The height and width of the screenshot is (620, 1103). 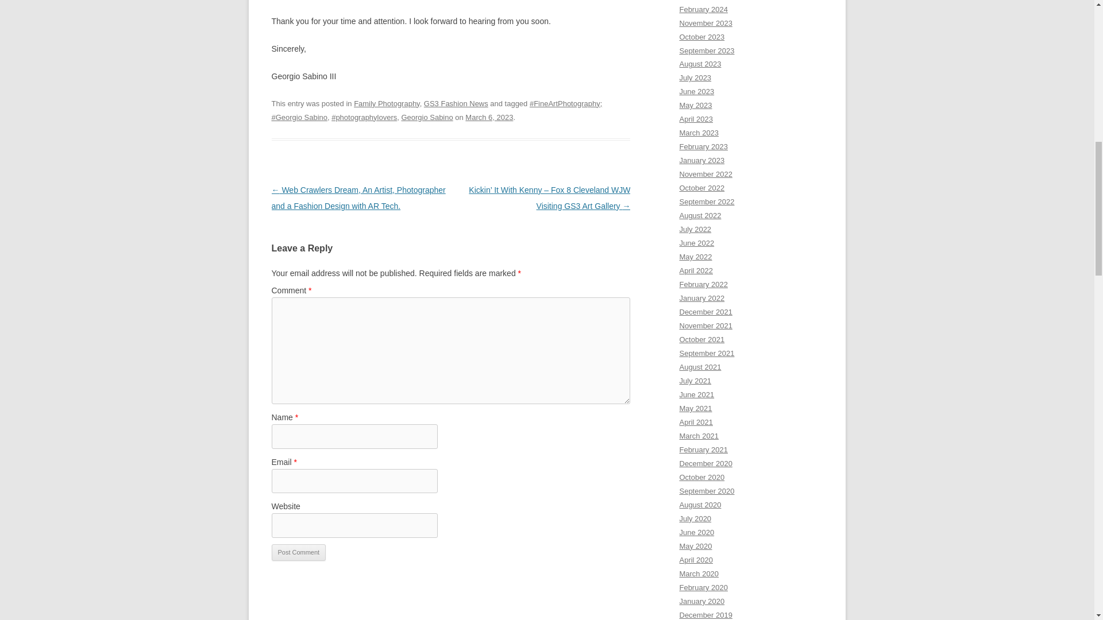 I want to click on GS3 Fashion News, so click(x=456, y=103).